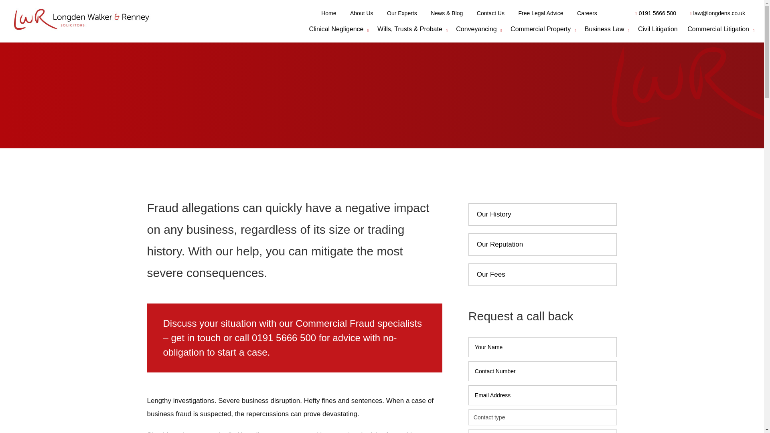 This screenshot has width=770, height=433. I want to click on Careers, so click(587, 13).